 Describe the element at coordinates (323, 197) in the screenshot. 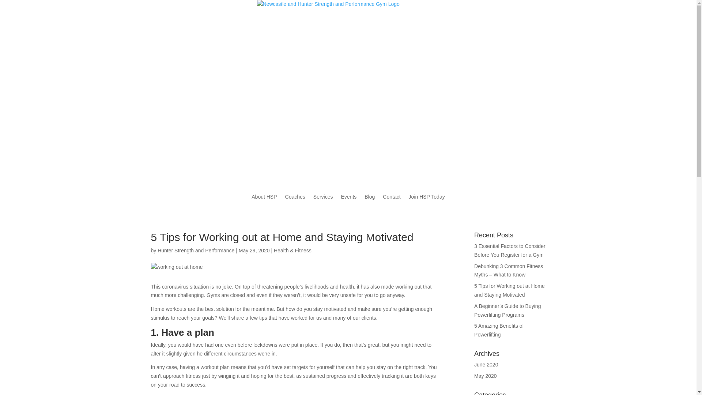

I see `Services` at that location.